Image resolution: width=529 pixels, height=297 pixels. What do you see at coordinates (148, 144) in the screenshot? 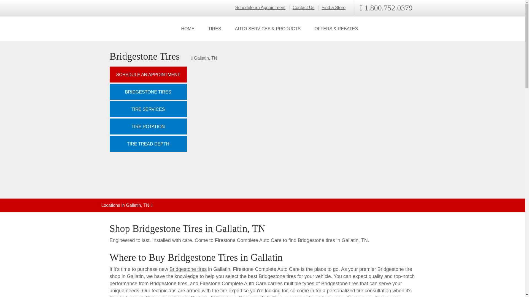
I see `TIRE TREAD DEPTH` at bounding box center [148, 144].